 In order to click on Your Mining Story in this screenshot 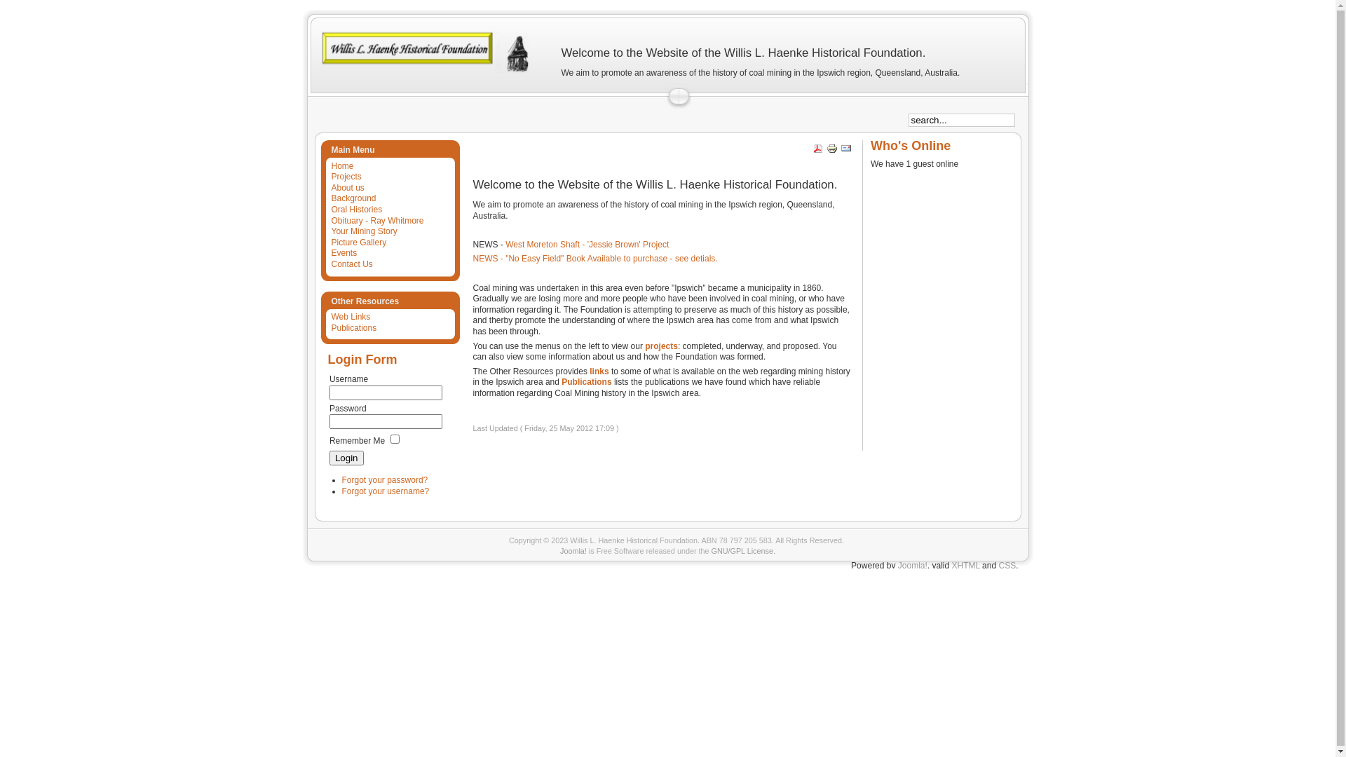, I will do `click(363, 231)`.